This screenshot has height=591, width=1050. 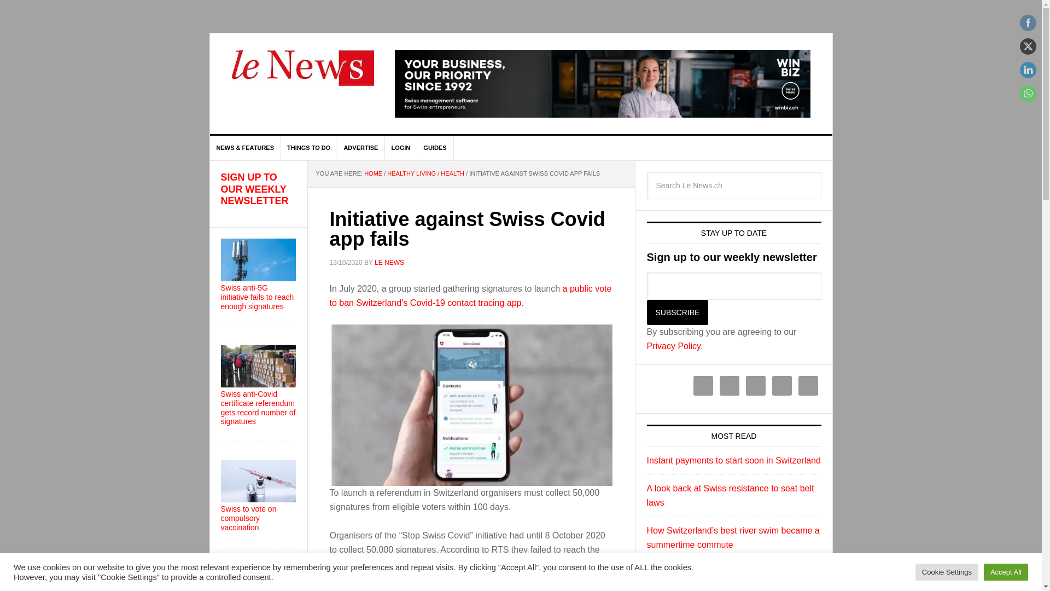 I want to click on HEALTHY LIVING, so click(x=411, y=173).